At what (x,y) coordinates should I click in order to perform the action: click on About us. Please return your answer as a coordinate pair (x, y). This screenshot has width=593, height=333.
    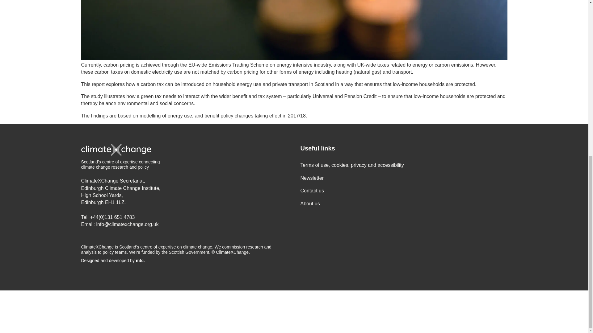
    Looking at the image, I should click on (309, 203).